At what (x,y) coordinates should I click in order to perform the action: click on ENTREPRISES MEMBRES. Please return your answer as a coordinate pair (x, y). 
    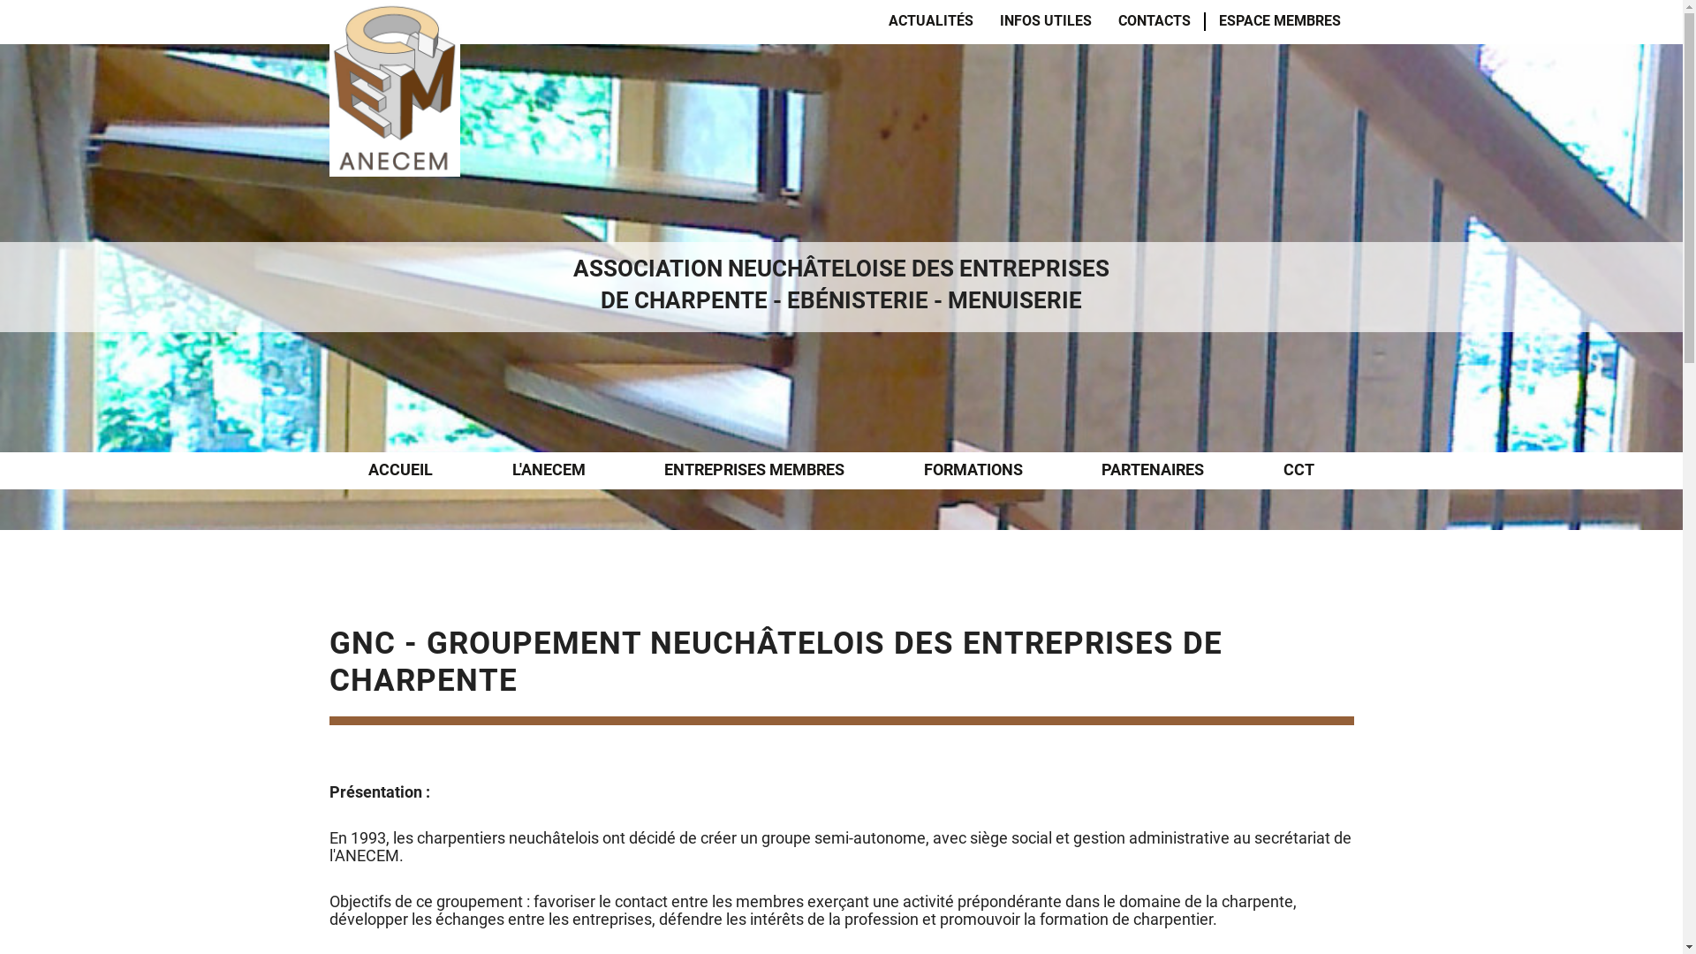
    Looking at the image, I should click on (754, 471).